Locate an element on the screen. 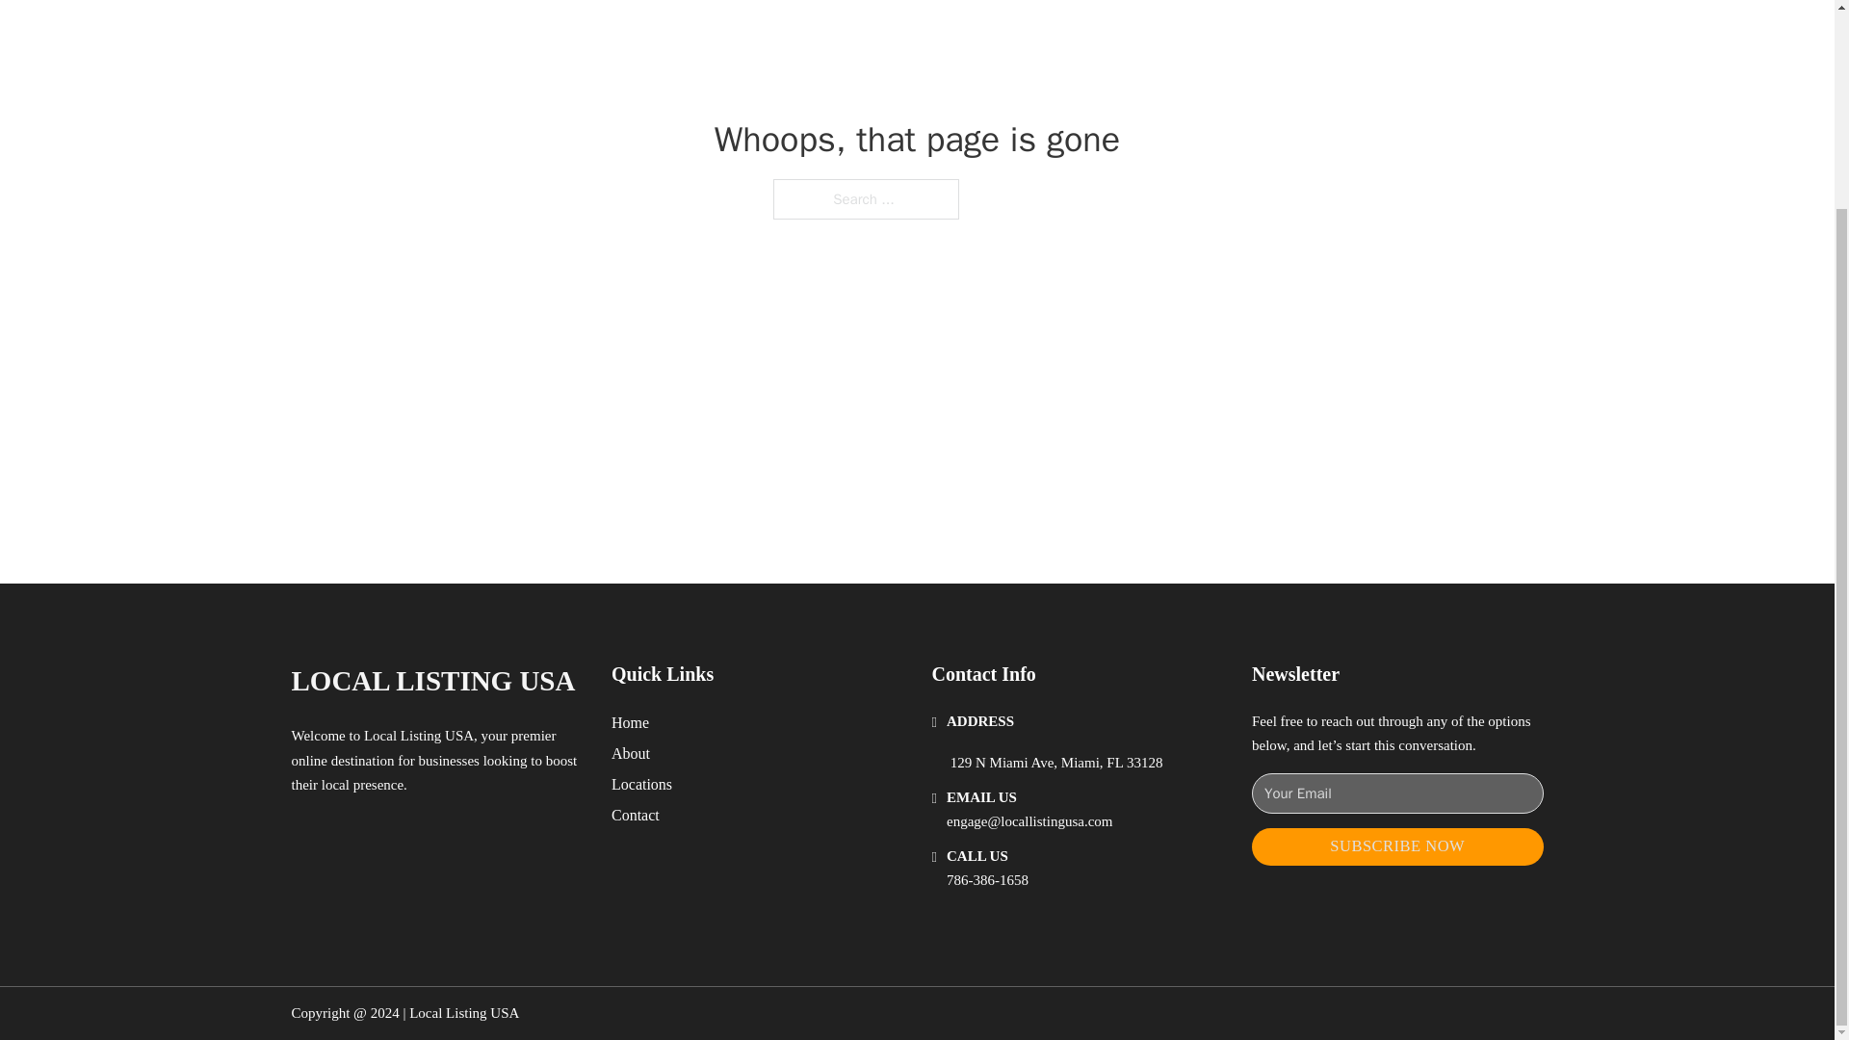 The width and height of the screenshot is (1849, 1040). 786-386-1658 is located at coordinates (987, 880).